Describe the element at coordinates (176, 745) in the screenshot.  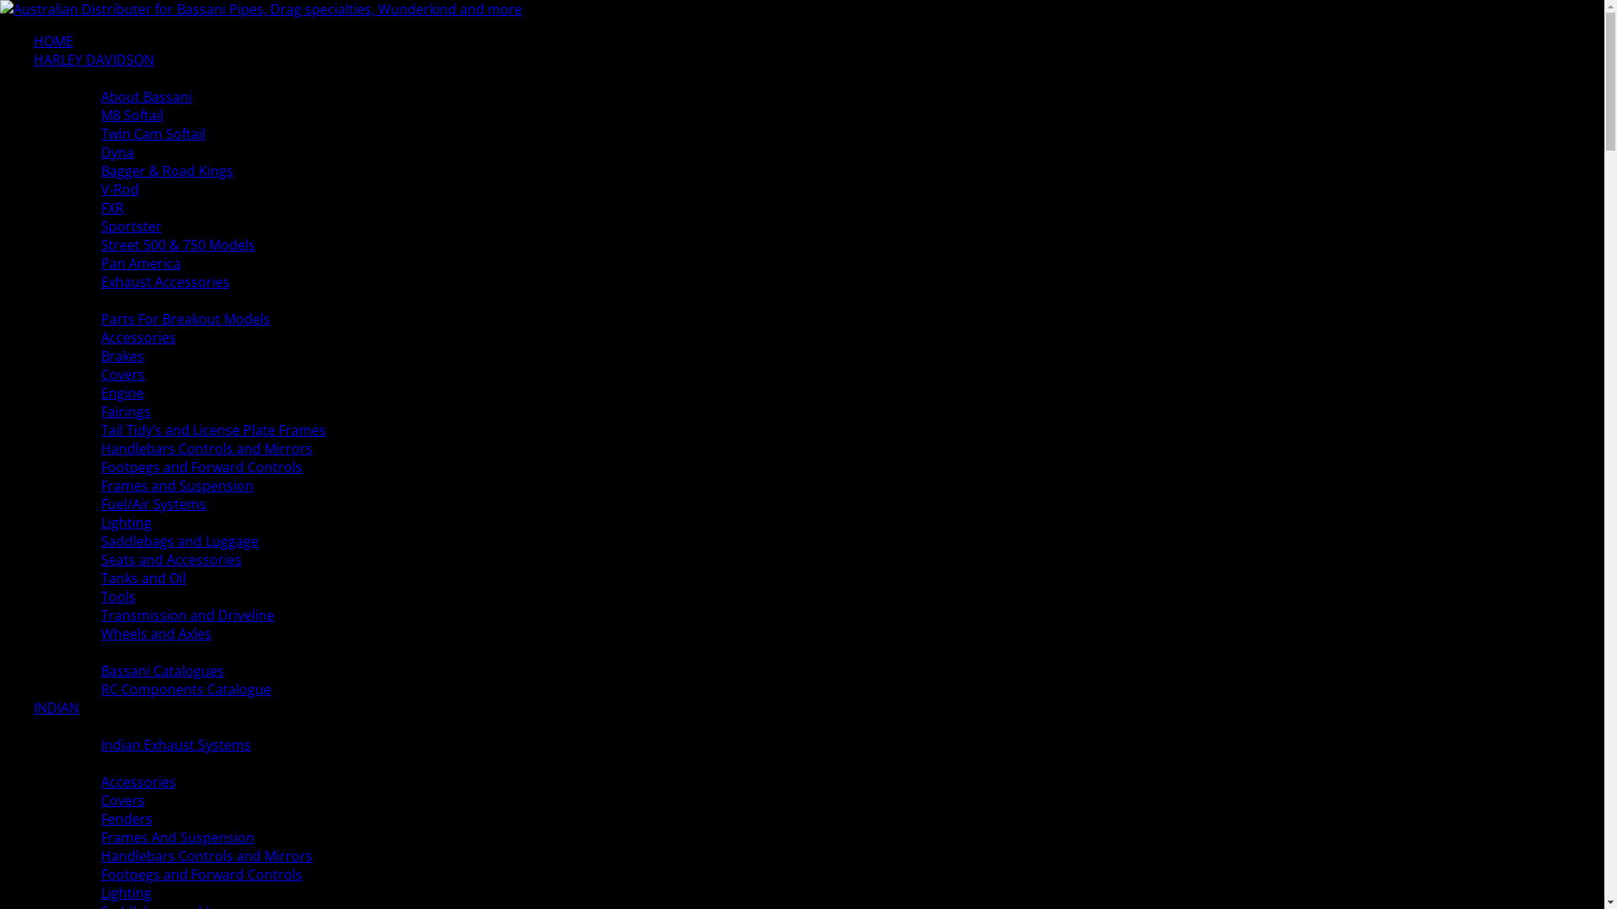
I see `Indian Exhaust Systems` at that location.